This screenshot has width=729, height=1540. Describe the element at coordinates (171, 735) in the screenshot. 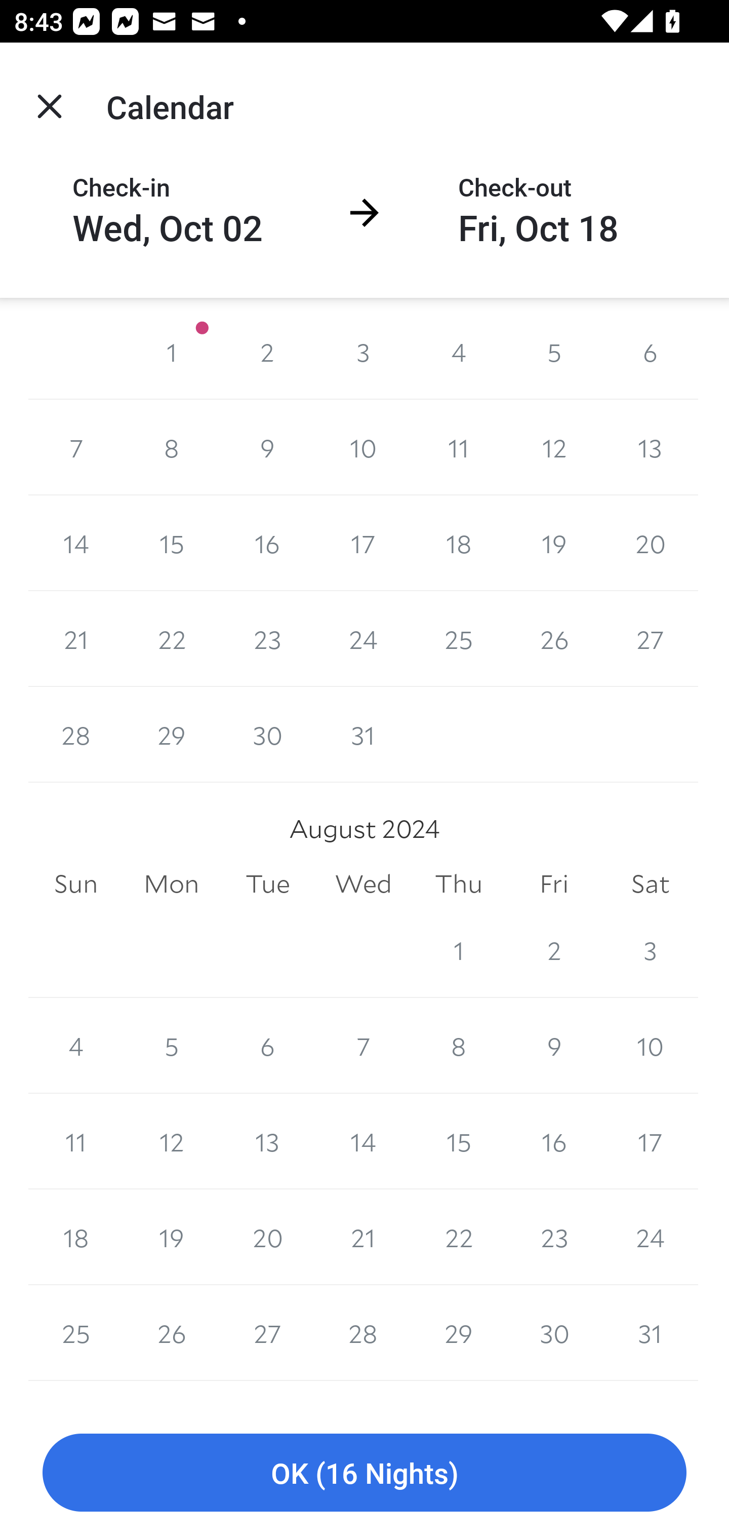

I see `29 29 July 2024` at that location.